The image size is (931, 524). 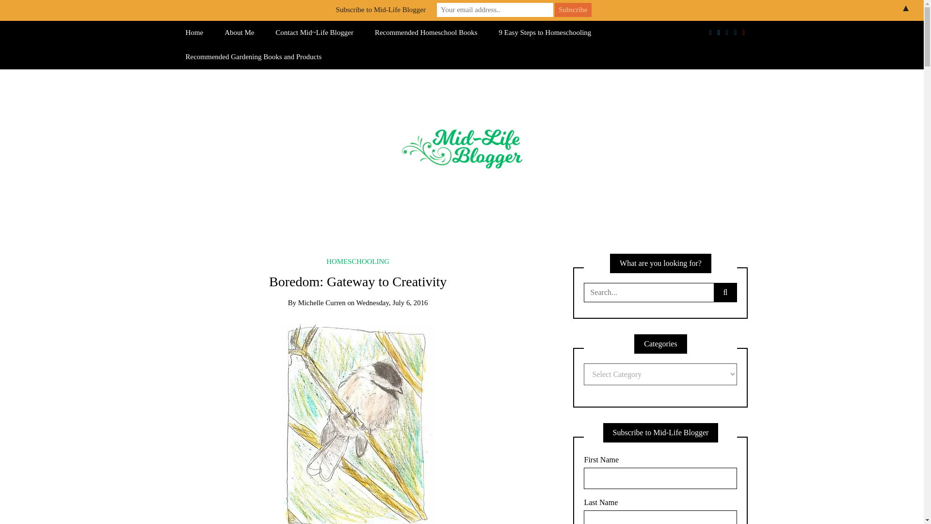 What do you see at coordinates (358, 426) in the screenshot?
I see `Permalink to: "Boredom: Gateway to Creativity"` at bounding box center [358, 426].